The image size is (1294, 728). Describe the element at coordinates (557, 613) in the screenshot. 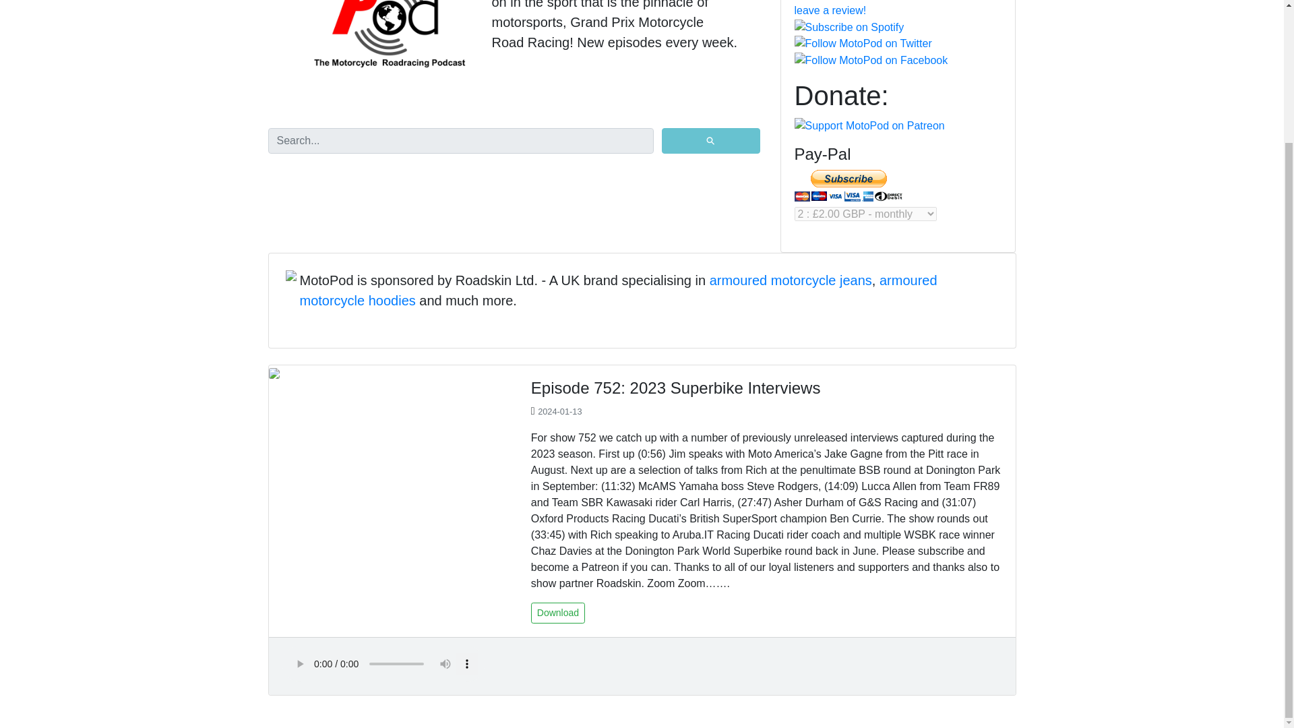

I see `Download` at that location.